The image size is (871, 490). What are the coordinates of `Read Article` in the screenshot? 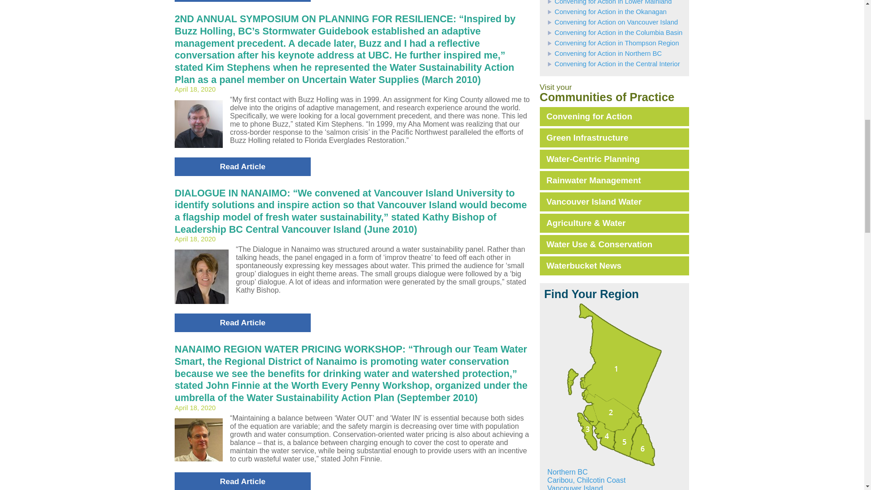 It's located at (243, 481).